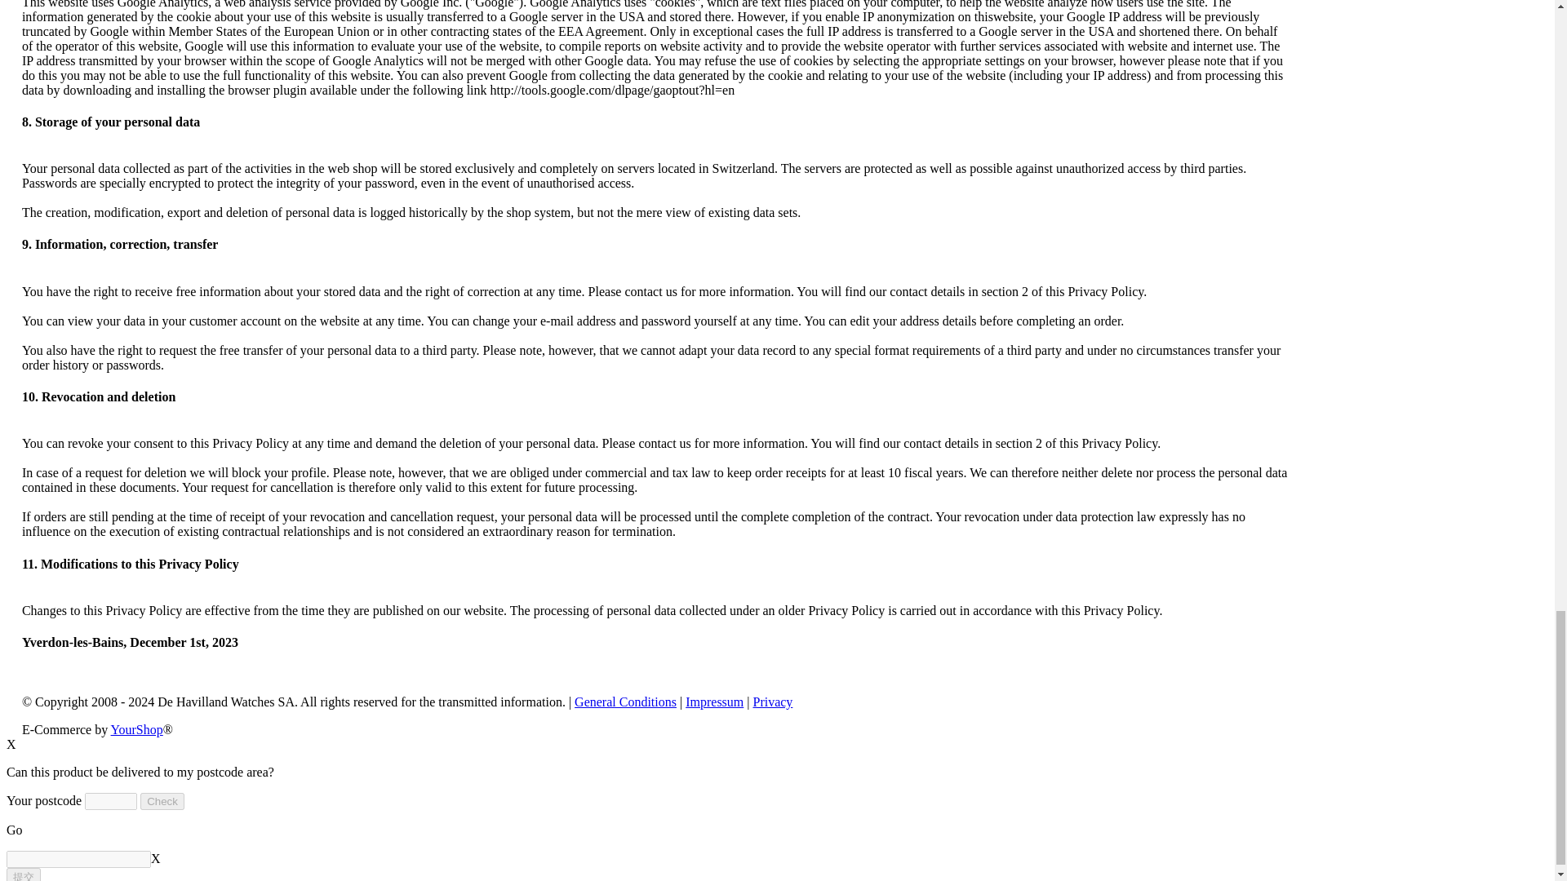  What do you see at coordinates (625, 702) in the screenshot?
I see `General Conditions` at bounding box center [625, 702].